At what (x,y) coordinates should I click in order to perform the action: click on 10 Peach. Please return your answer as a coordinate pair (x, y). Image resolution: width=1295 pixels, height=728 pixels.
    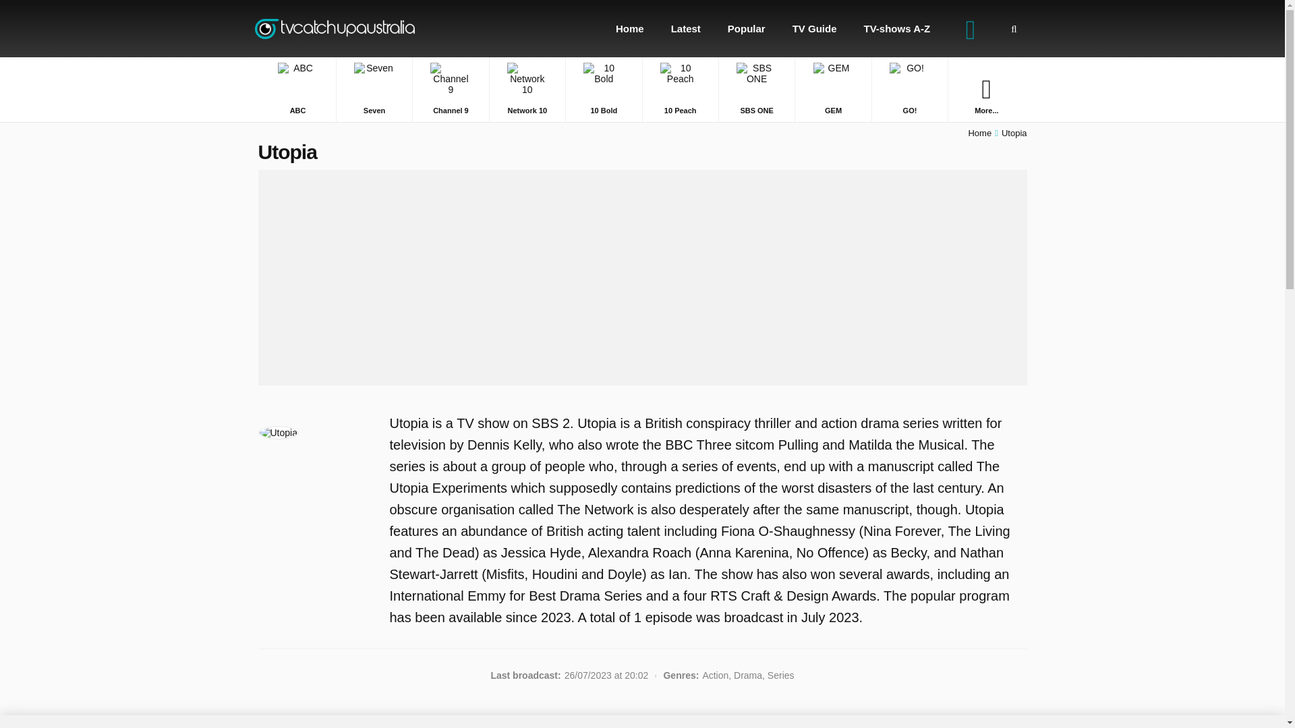
    Looking at the image, I should click on (680, 89).